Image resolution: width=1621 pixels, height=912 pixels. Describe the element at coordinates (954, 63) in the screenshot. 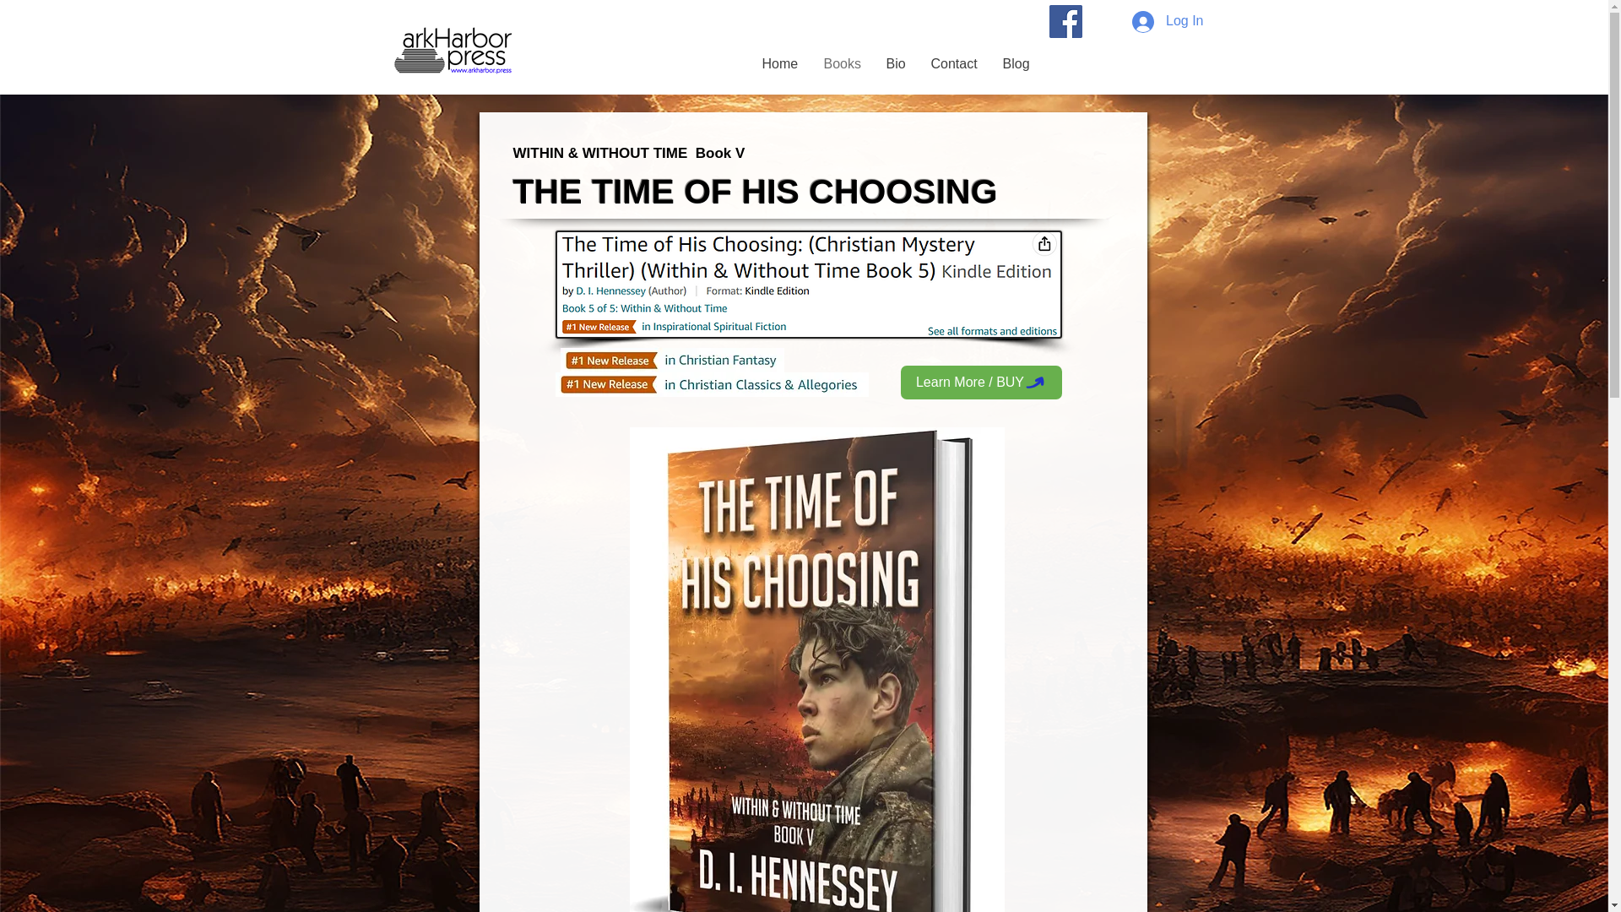

I see `Contact` at that location.